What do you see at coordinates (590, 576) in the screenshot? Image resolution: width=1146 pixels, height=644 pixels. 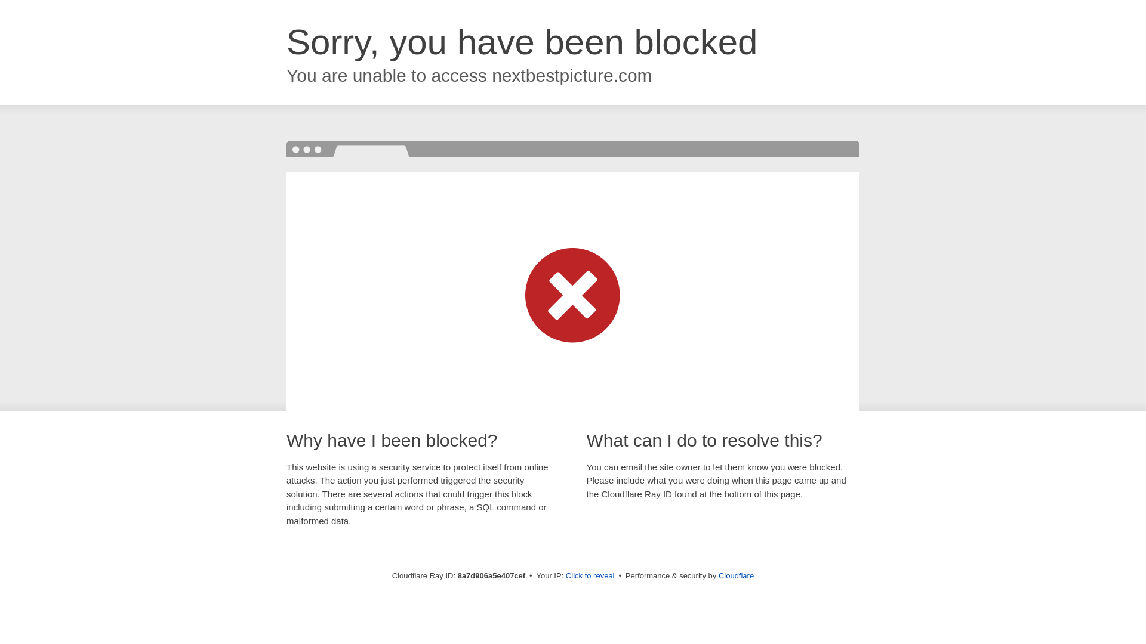 I see `Click to reveal` at bounding box center [590, 576].